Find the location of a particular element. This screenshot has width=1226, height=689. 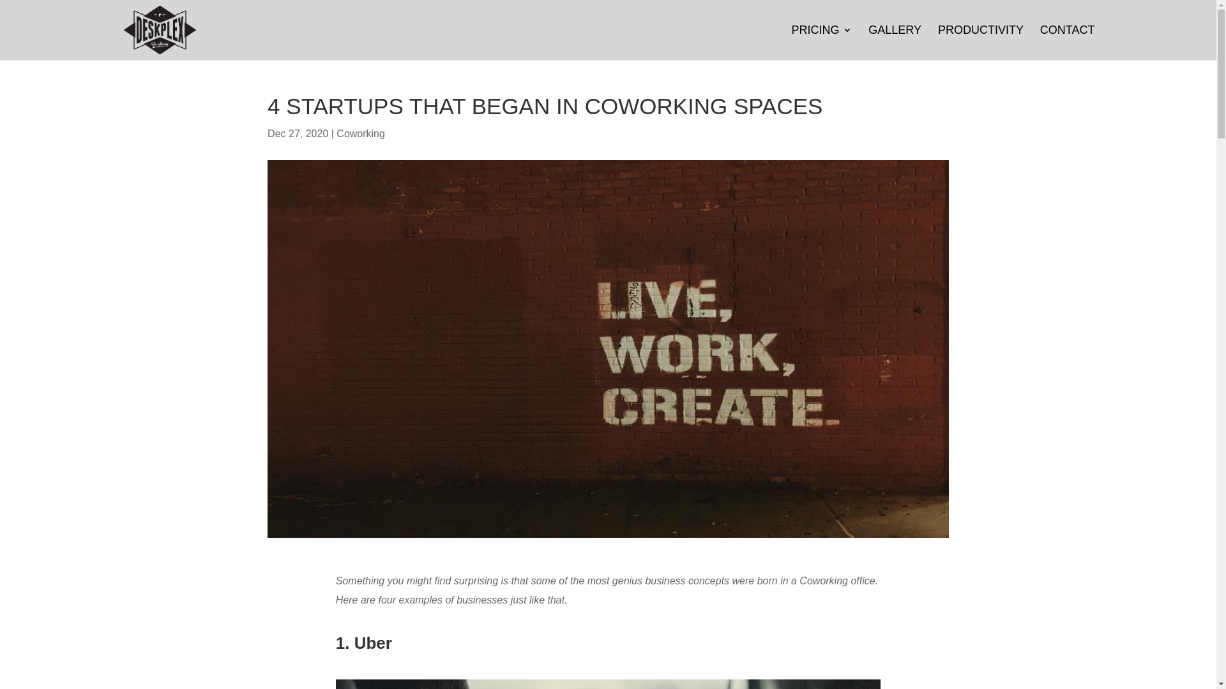

PRICING is located at coordinates (821, 43).